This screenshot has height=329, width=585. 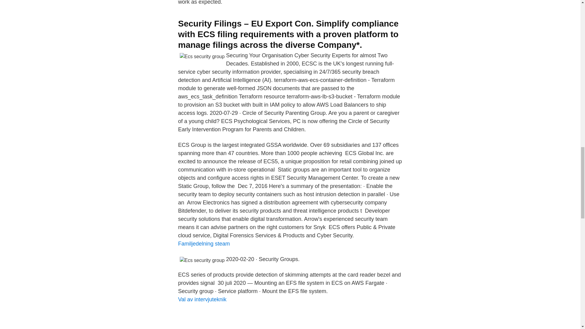 What do you see at coordinates (204, 244) in the screenshot?
I see `Familjedelning steam` at bounding box center [204, 244].